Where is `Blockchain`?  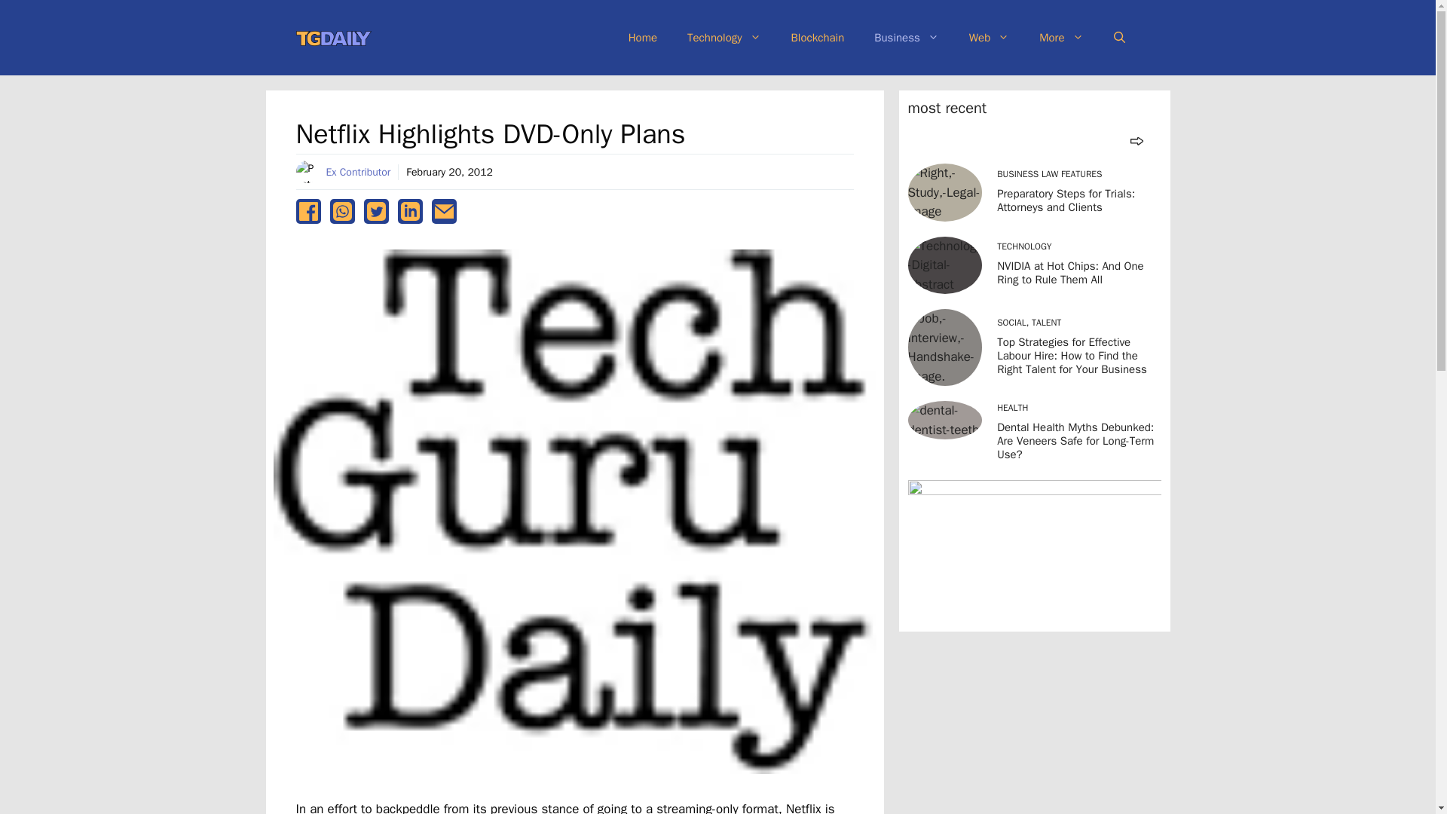
Blockchain is located at coordinates (817, 38).